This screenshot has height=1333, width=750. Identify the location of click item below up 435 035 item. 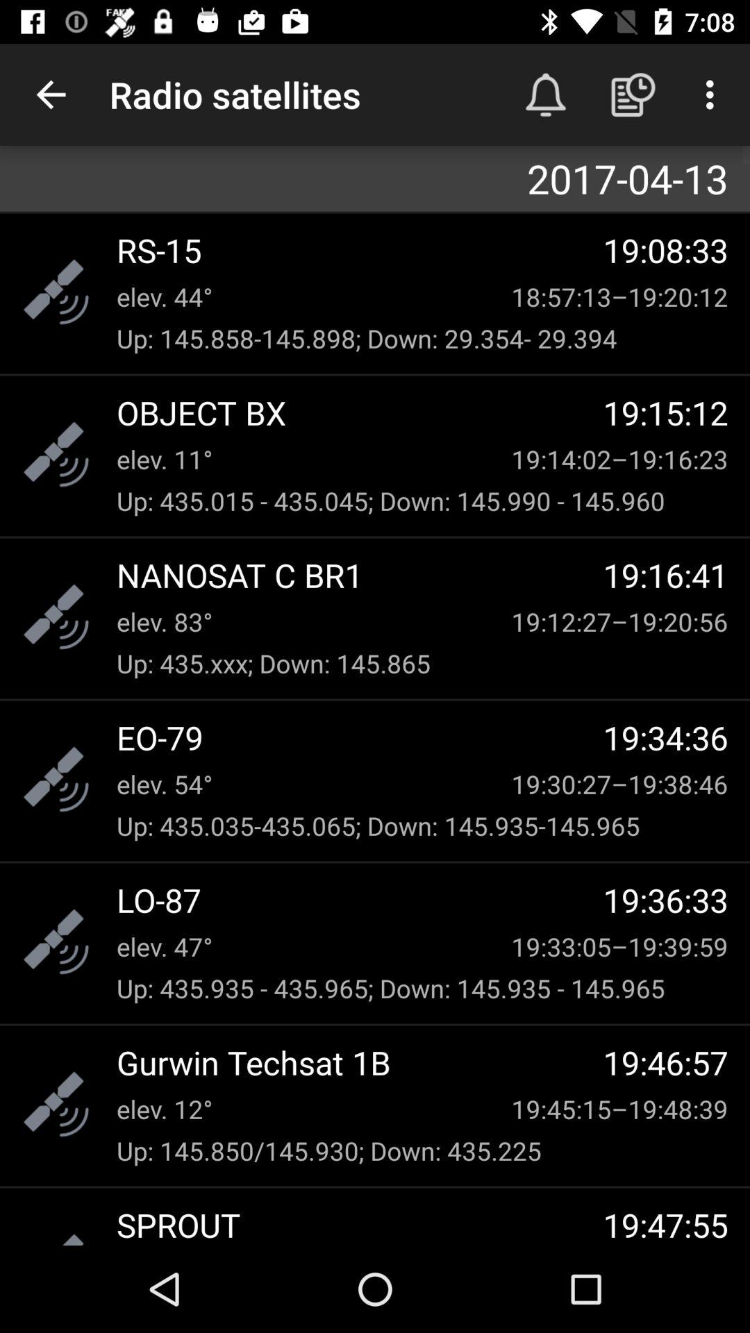
(360, 900).